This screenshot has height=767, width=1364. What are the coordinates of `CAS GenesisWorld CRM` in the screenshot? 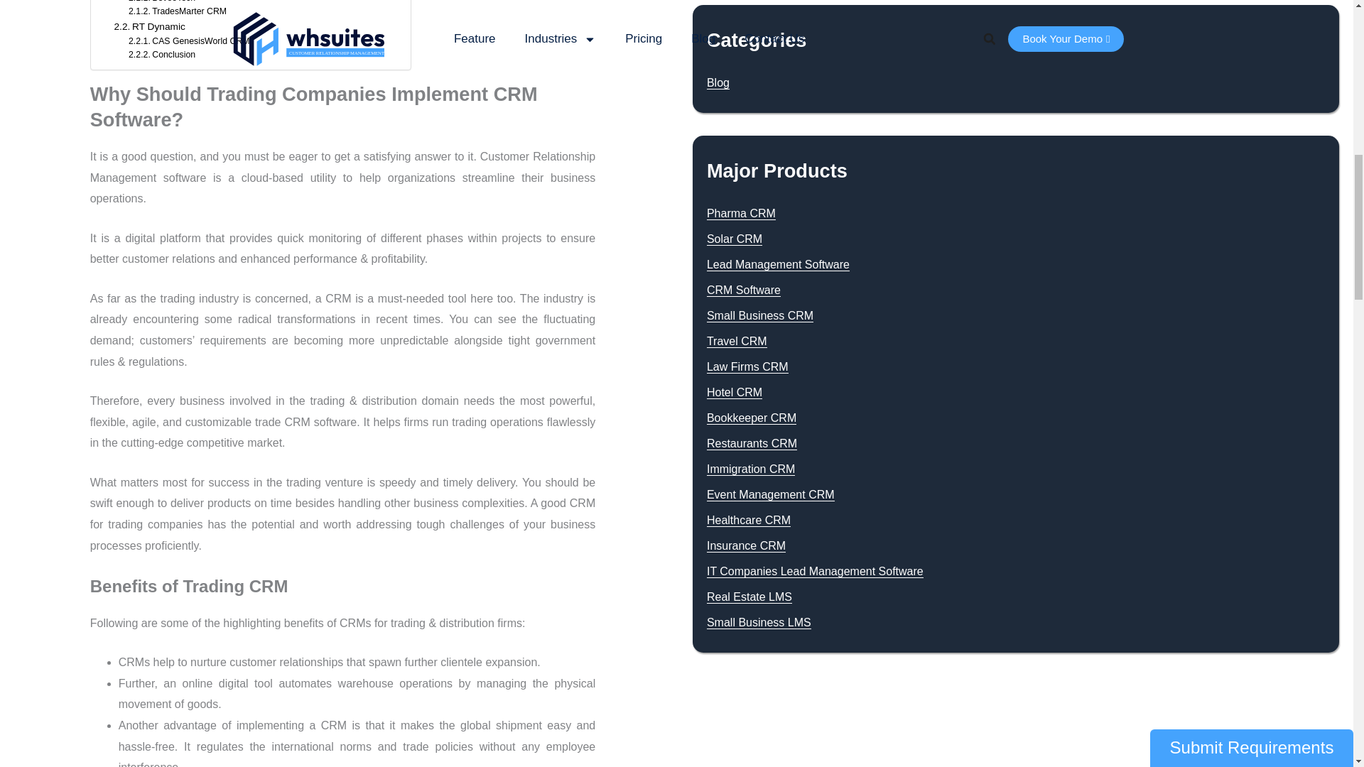 It's located at (189, 41).